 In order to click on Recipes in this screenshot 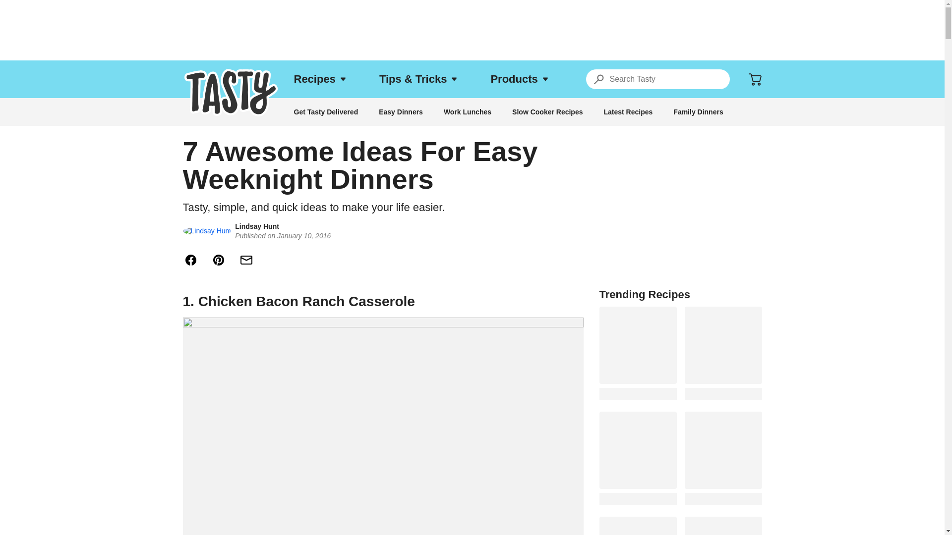, I will do `click(319, 79)`.